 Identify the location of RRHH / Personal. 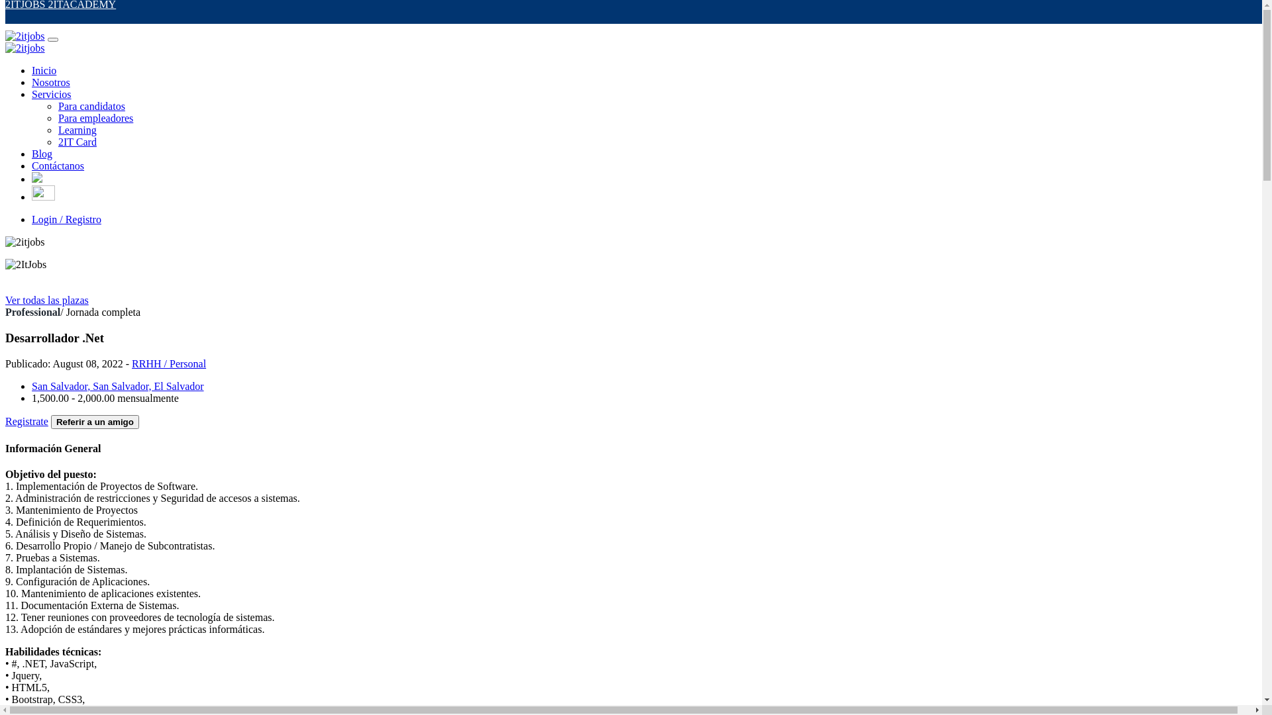
(169, 364).